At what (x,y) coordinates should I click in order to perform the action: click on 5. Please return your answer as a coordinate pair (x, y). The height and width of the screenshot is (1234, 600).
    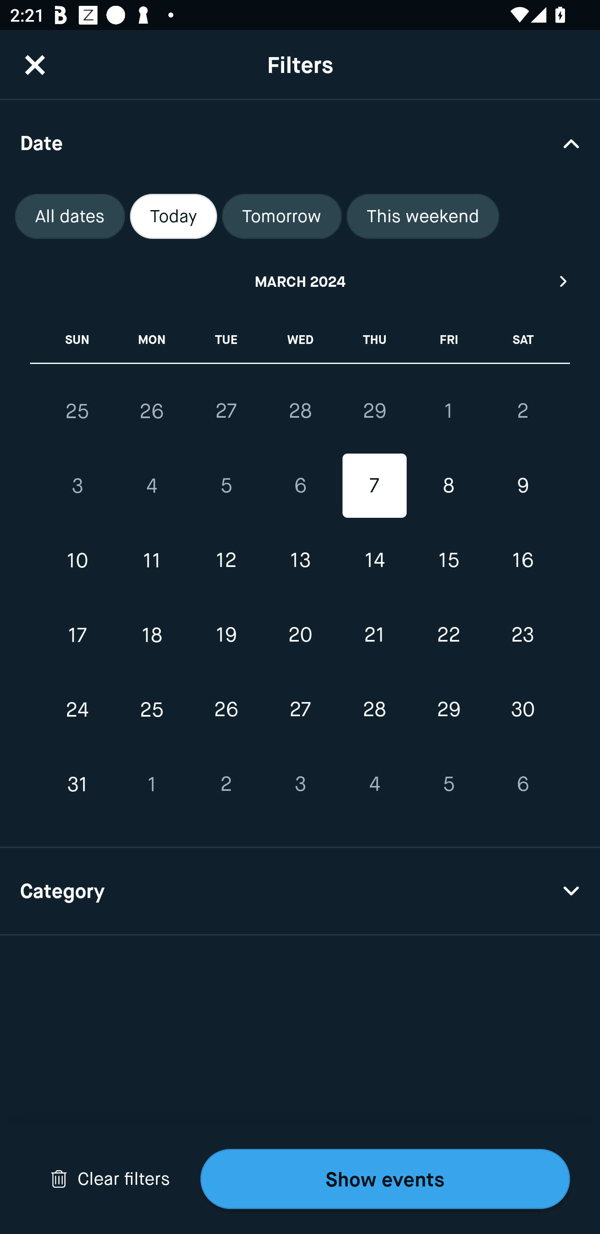
    Looking at the image, I should click on (226, 486).